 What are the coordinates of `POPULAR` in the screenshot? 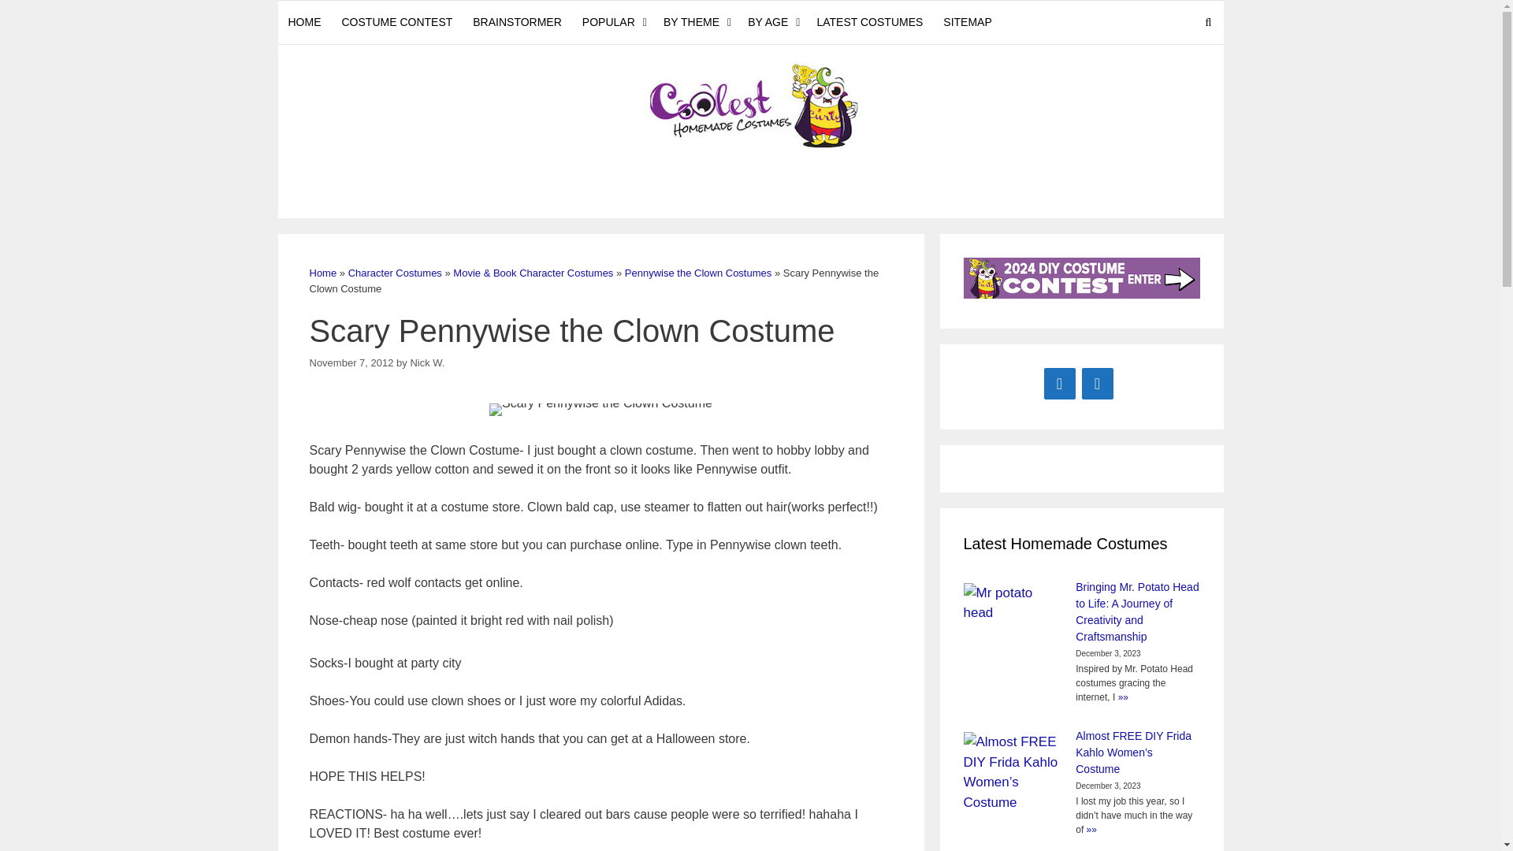 It's located at (612, 22).